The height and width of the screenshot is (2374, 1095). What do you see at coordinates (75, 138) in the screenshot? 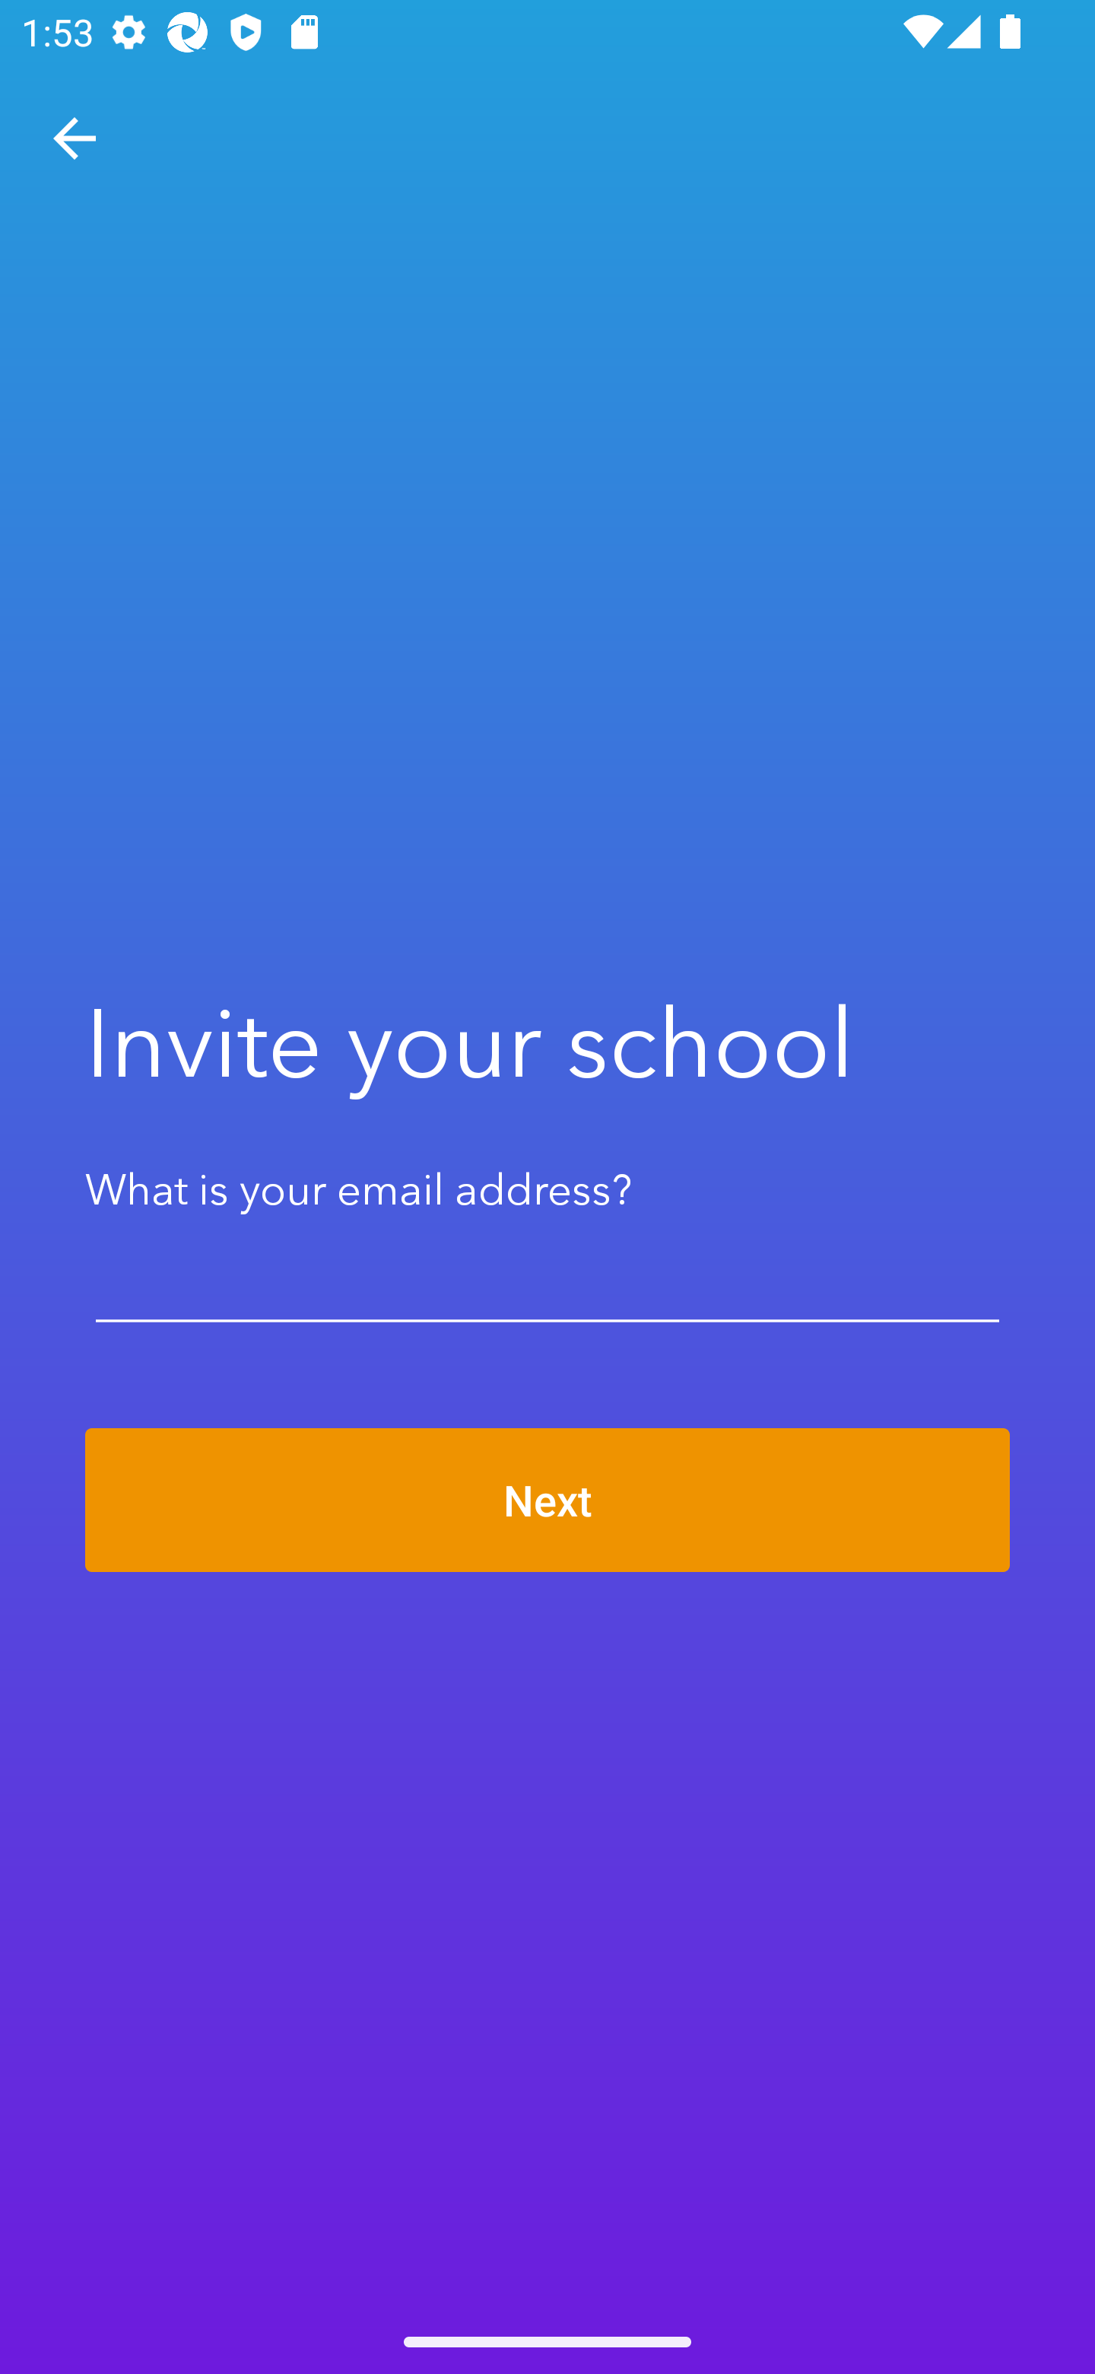
I see `Navigate up` at bounding box center [75, 138].